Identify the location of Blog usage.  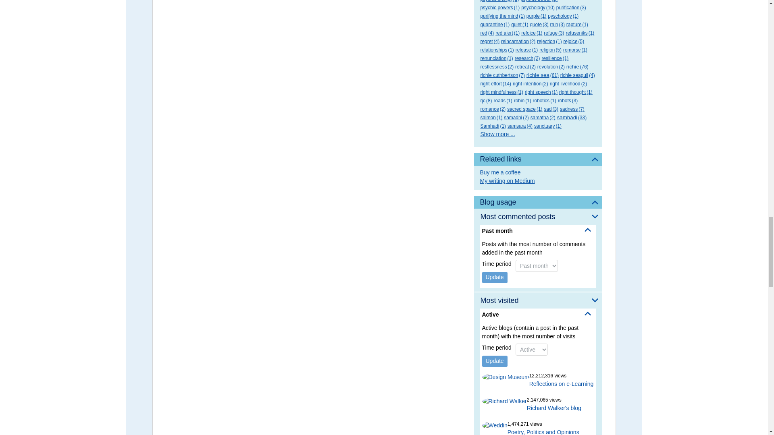
(538, 203).